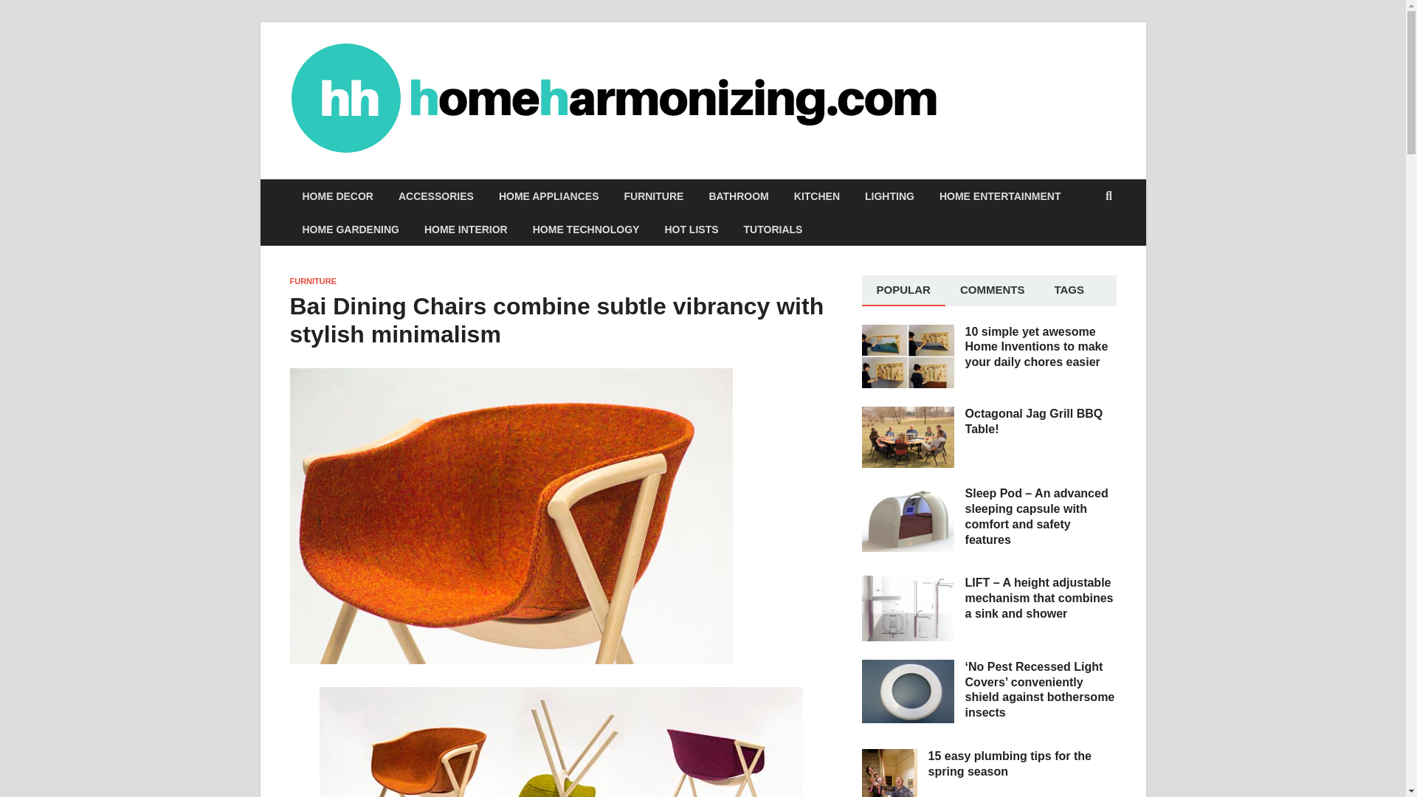 The width and height of the screenshot is (1417, 797). Describe the element at coordinates (466, 229) in the screenshot. I see `HOME INTERIOR` at that location.